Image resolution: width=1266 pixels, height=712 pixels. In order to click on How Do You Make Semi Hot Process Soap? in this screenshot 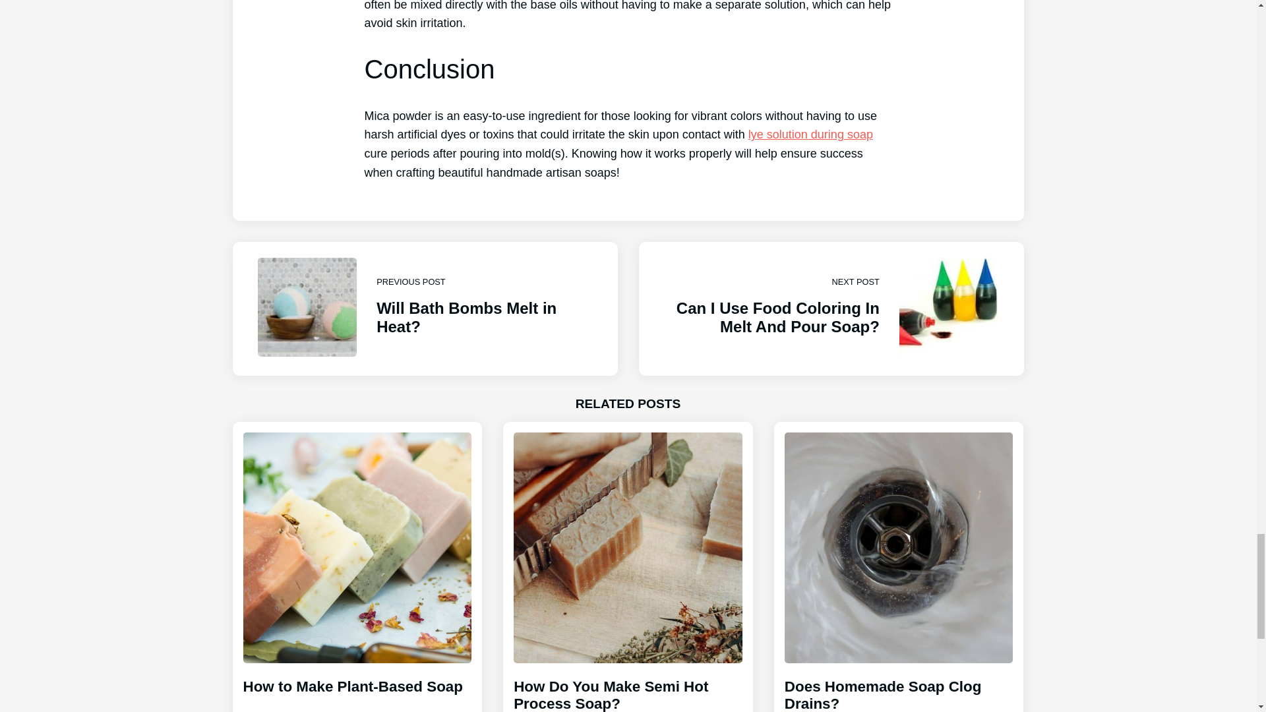, I will do `click(628, 683)`.